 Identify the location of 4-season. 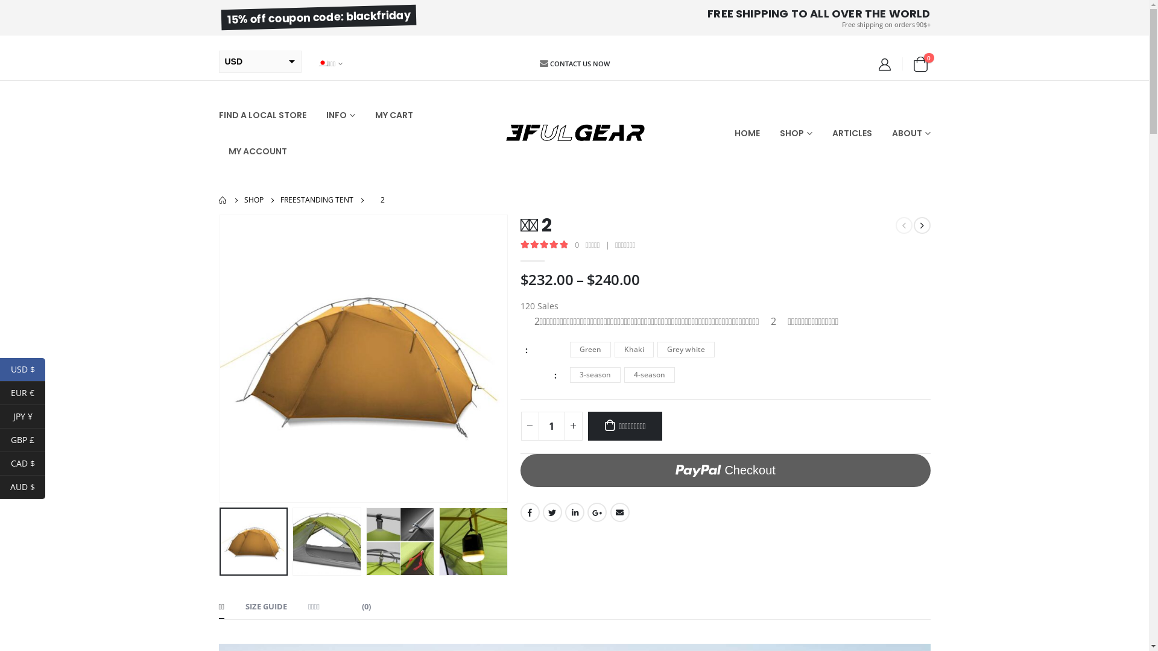
(649, 375).